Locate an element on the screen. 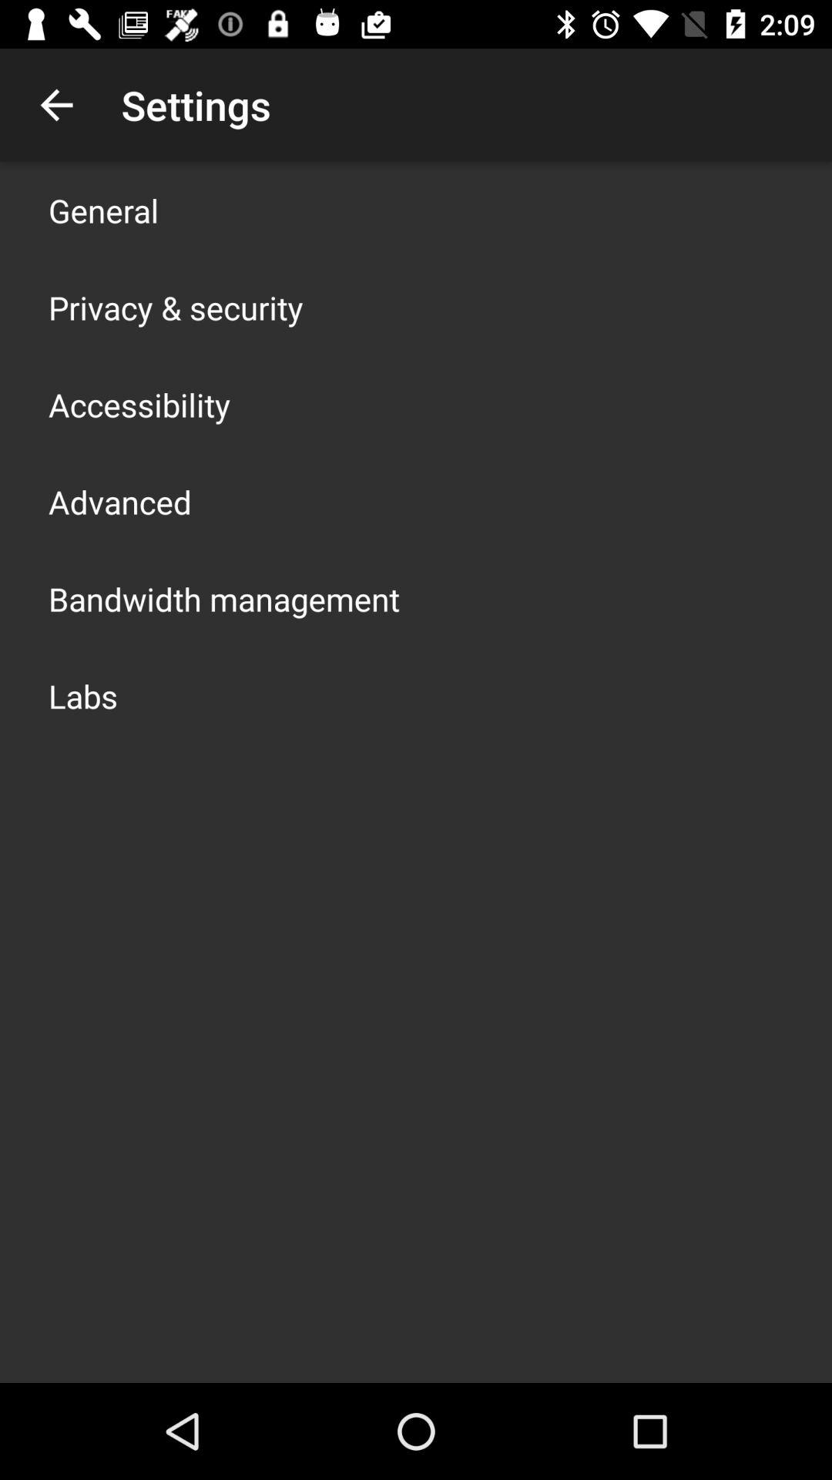 Image resolution: width=832 pixels, height=1480 pixels. select the app above the advanced is located at coordinates (139, 404).